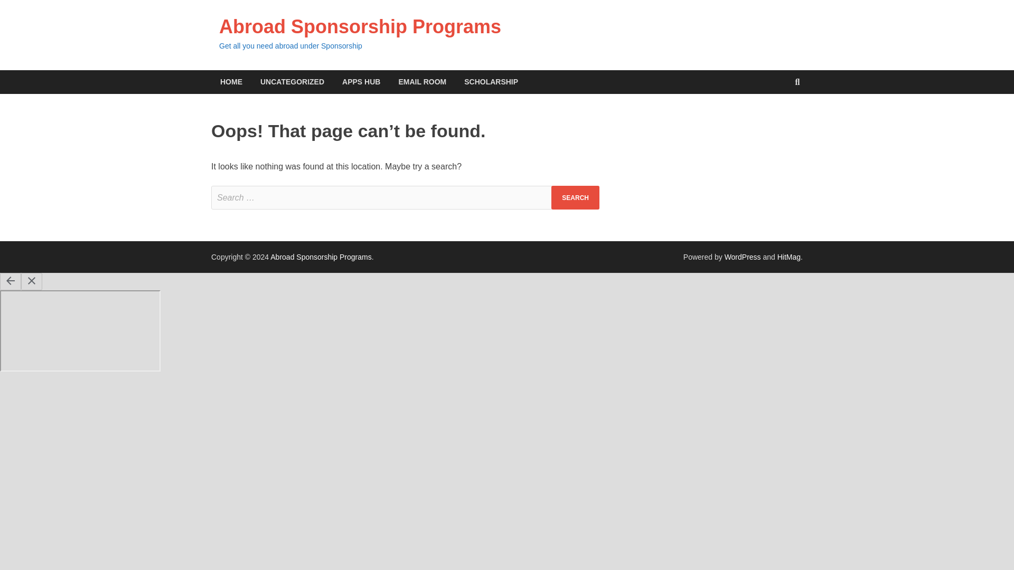  What do you see at coordinates (321, 256) in the screenshot?
I see `Abroad Sponsorship Programs` at bounding box center [321, 256].